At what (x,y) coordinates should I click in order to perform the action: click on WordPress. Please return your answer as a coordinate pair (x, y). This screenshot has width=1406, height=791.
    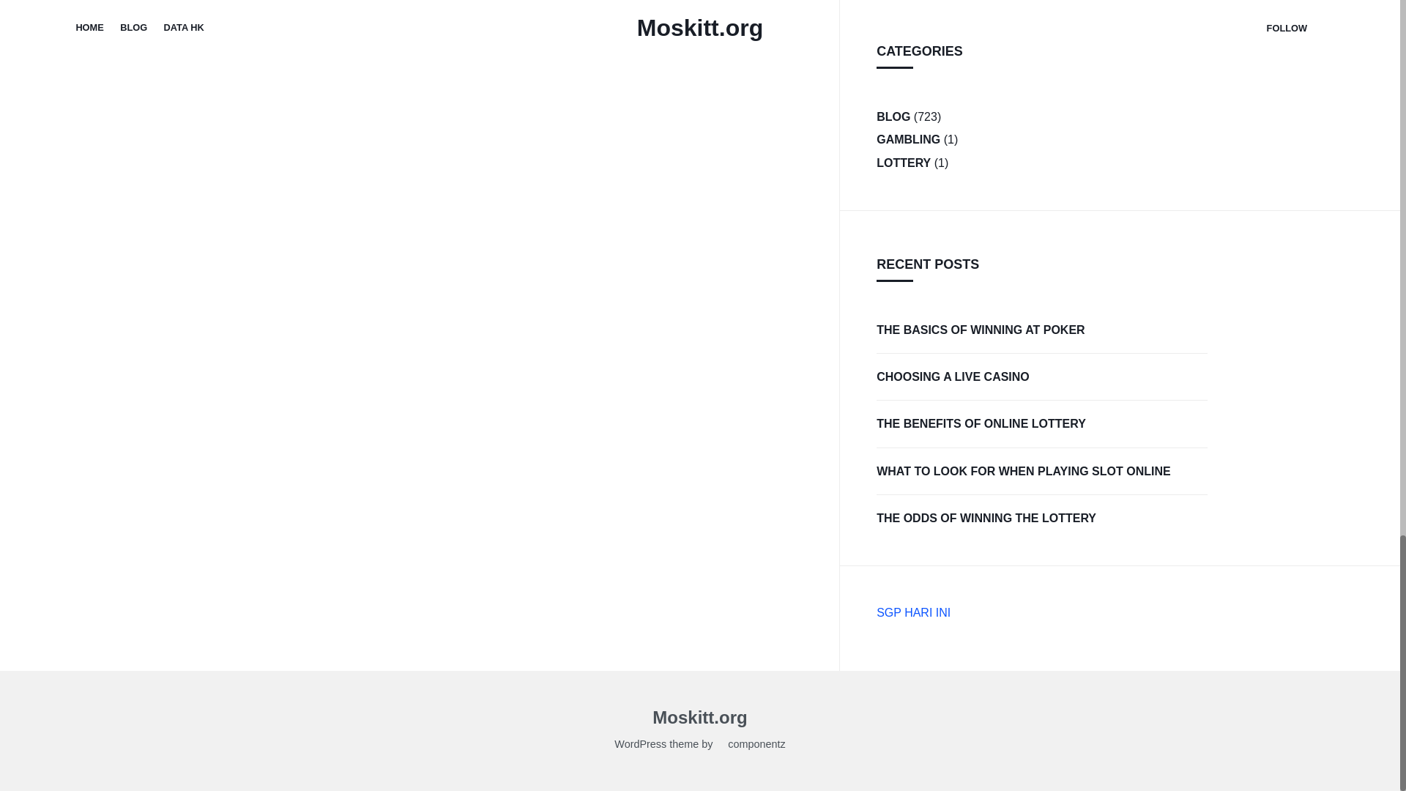
    Looking at the image, I should click on (640, 746).